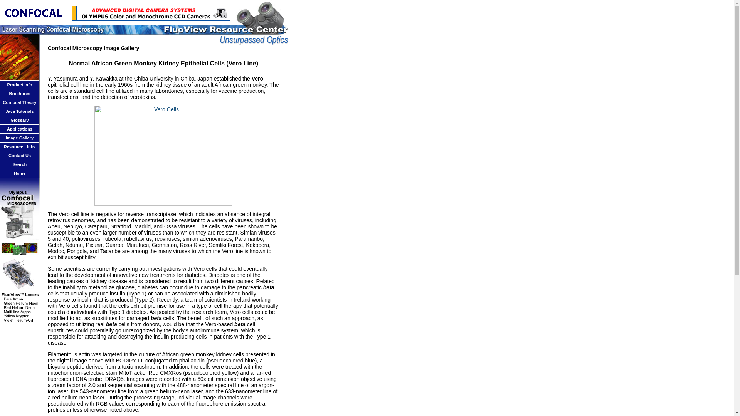 The width and height of the screenshot is (740, 416). What do you see at coordinates (19, 129) in the screenshot?
I see `Applications` at bounding box center [19, 129].